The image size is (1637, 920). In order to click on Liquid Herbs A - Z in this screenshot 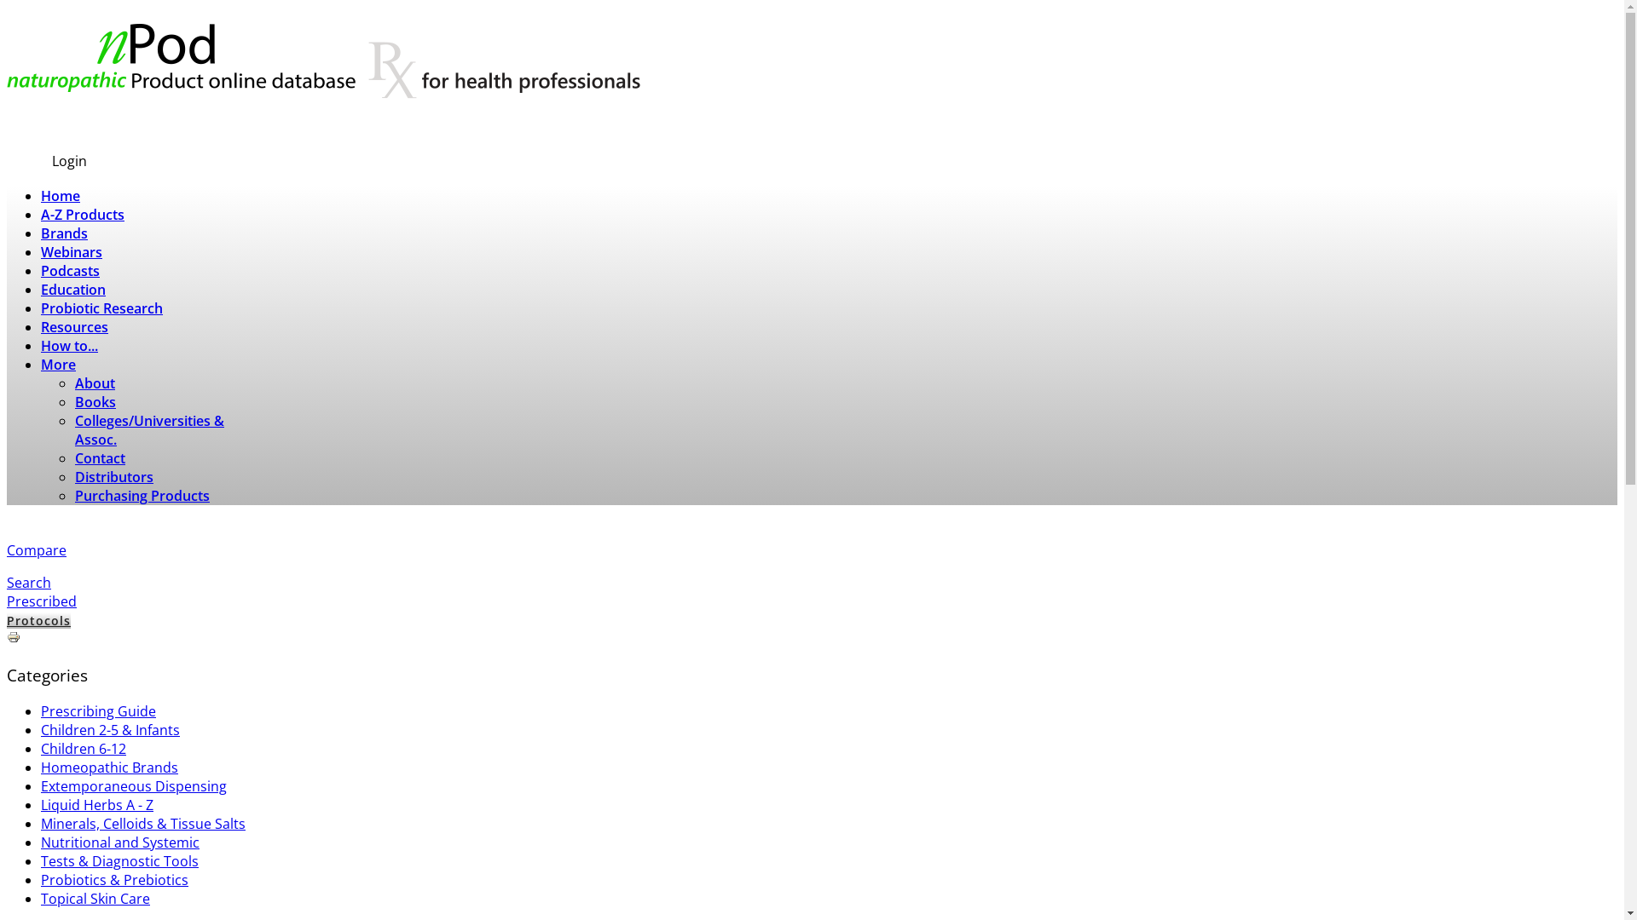, I will do `click(97, 805)`.